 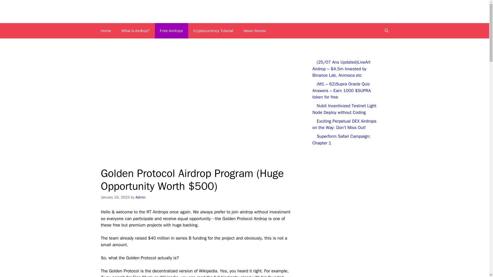 What do you see at coordinates (106, 31) in the screenshot?
I see `Home` at bounding box center [106, 31].